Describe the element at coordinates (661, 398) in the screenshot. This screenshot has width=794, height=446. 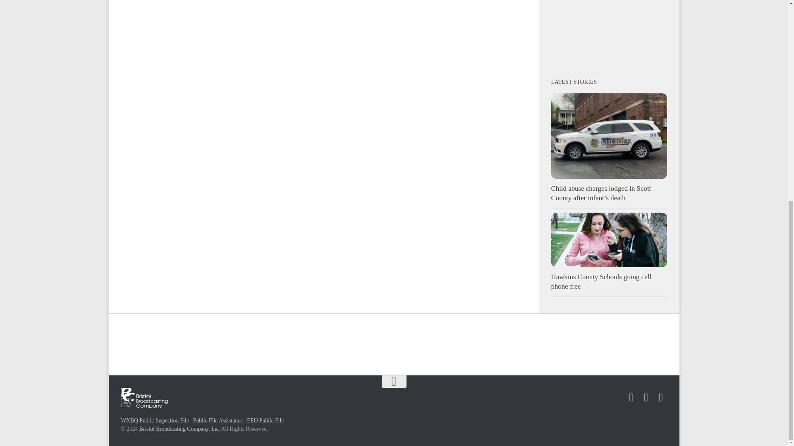
I see `Follow us on Instagram` at that location.